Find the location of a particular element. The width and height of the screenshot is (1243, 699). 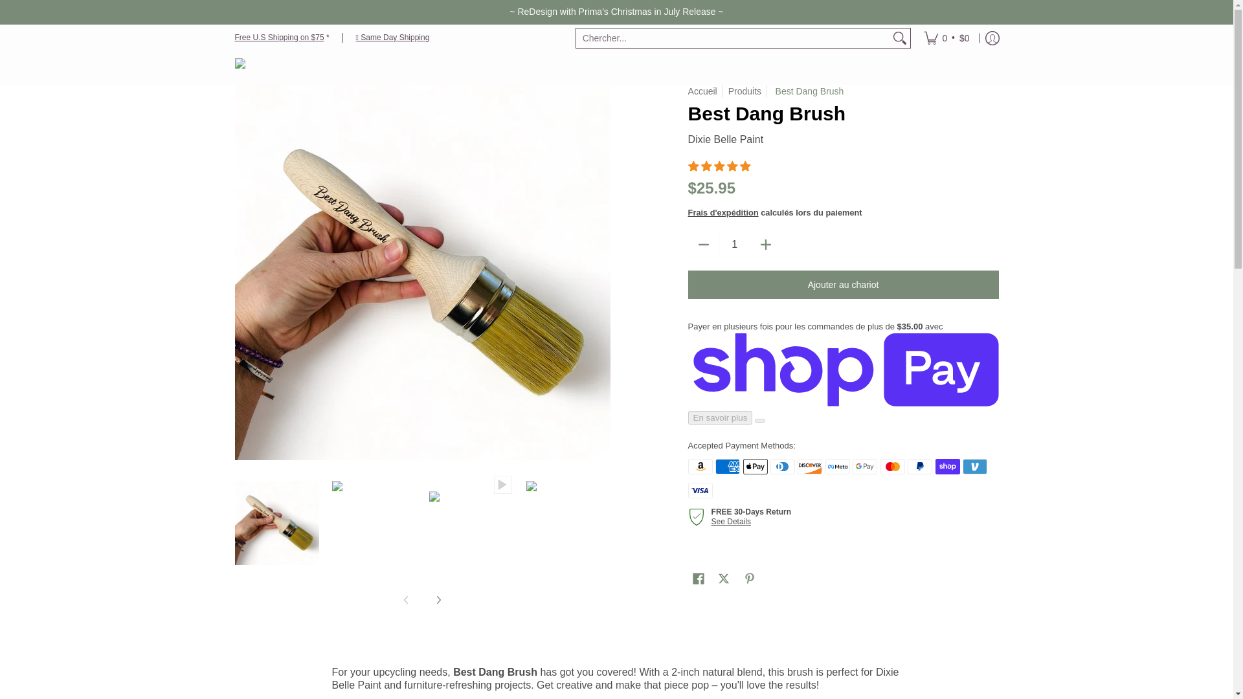

Apple Pay is located at coordinates (756, 466).